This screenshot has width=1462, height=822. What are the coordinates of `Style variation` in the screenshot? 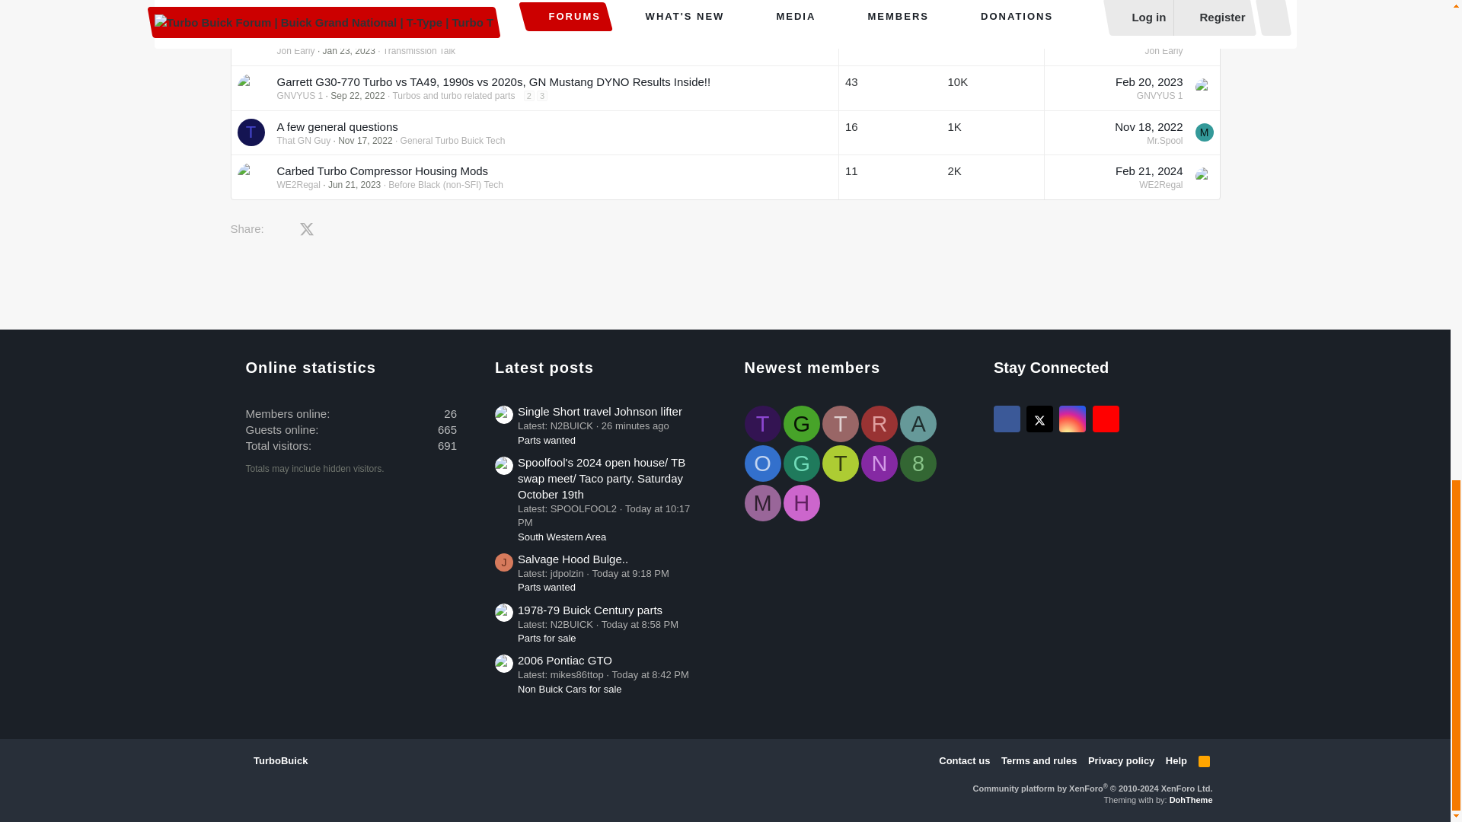 It's located at (321, 760).